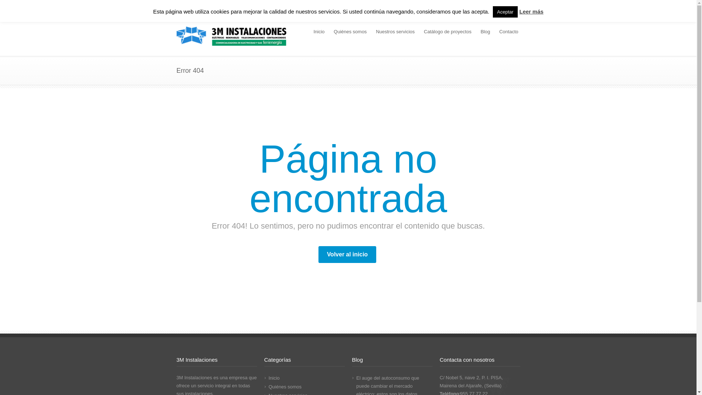 The height and width of the screenshot is (395, 702). Describe the element at coordinates (498, 8) in the screenshot. I see `Twitter` at that location.